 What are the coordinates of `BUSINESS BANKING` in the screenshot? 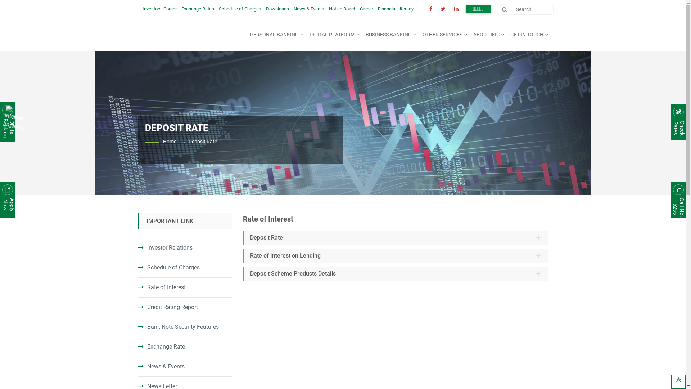 It's located at (391, 35).